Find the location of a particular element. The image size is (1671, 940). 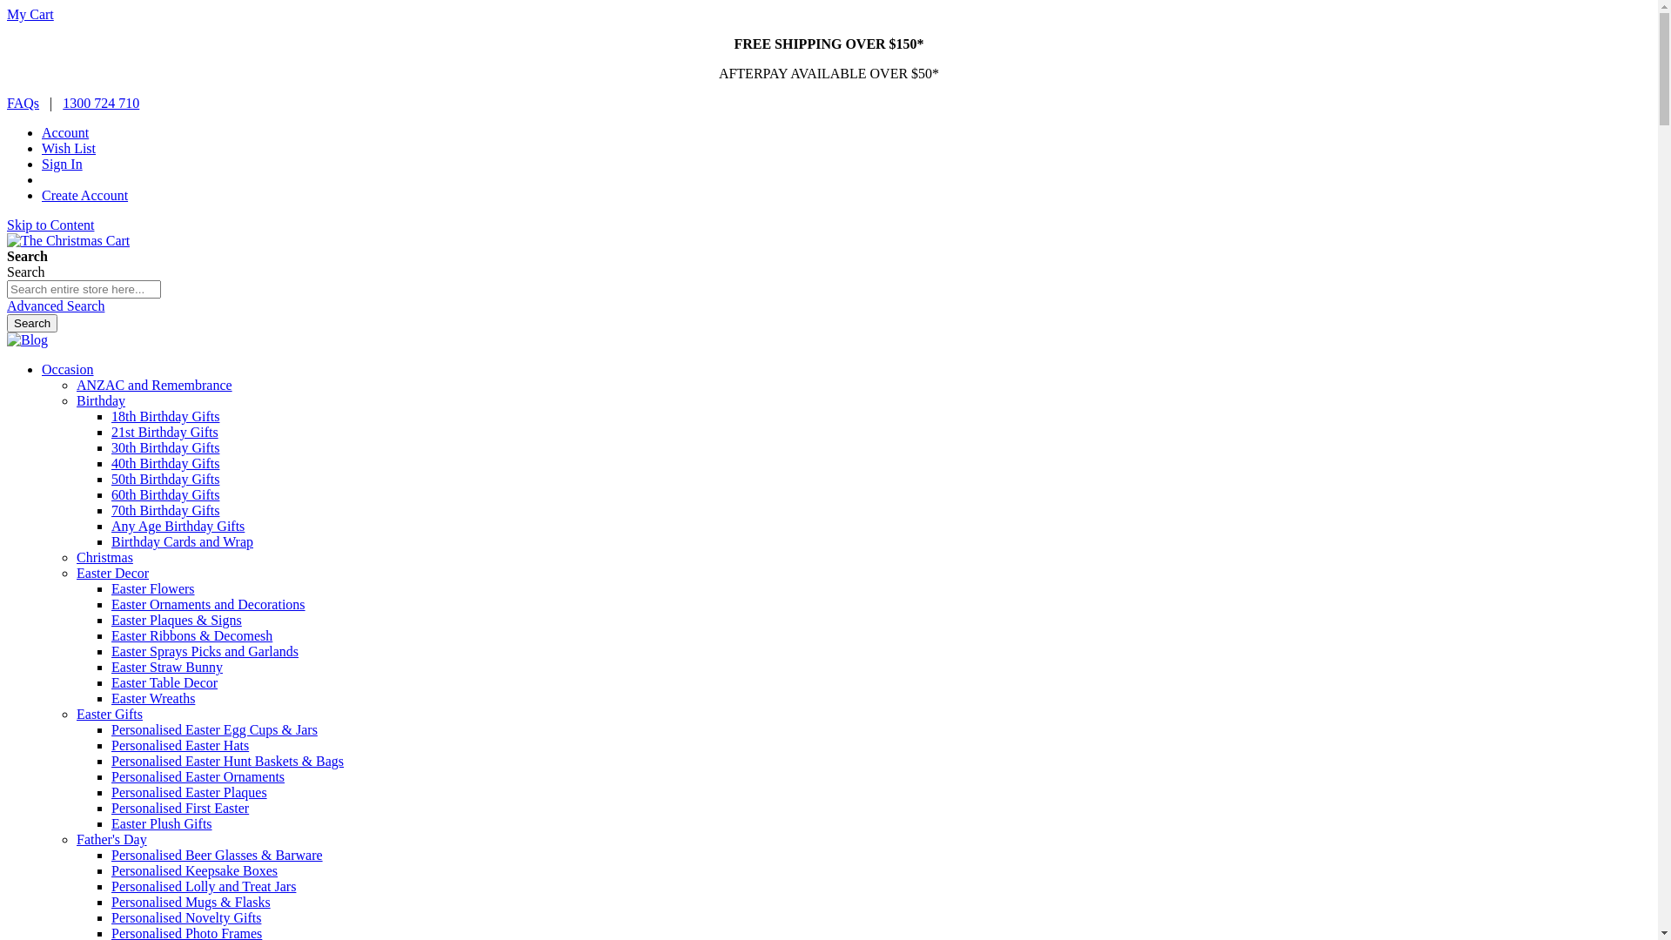

70th Birthday Gifts is located at coordinates (165, 510).